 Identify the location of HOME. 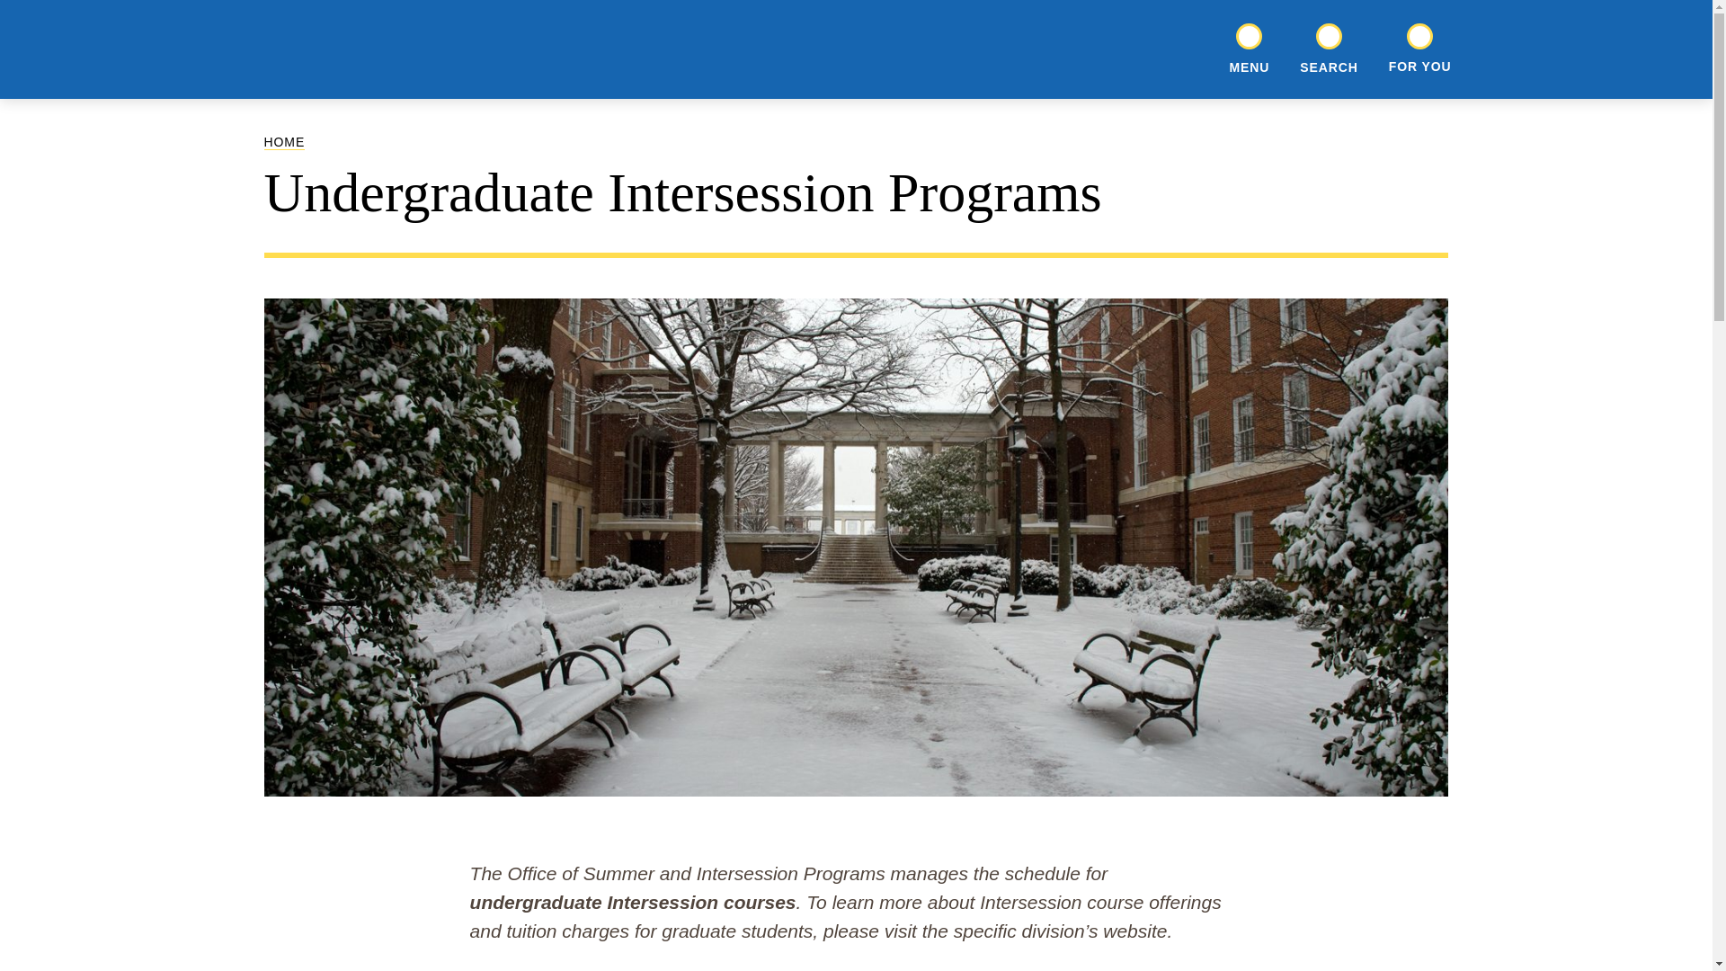
(284, 142).